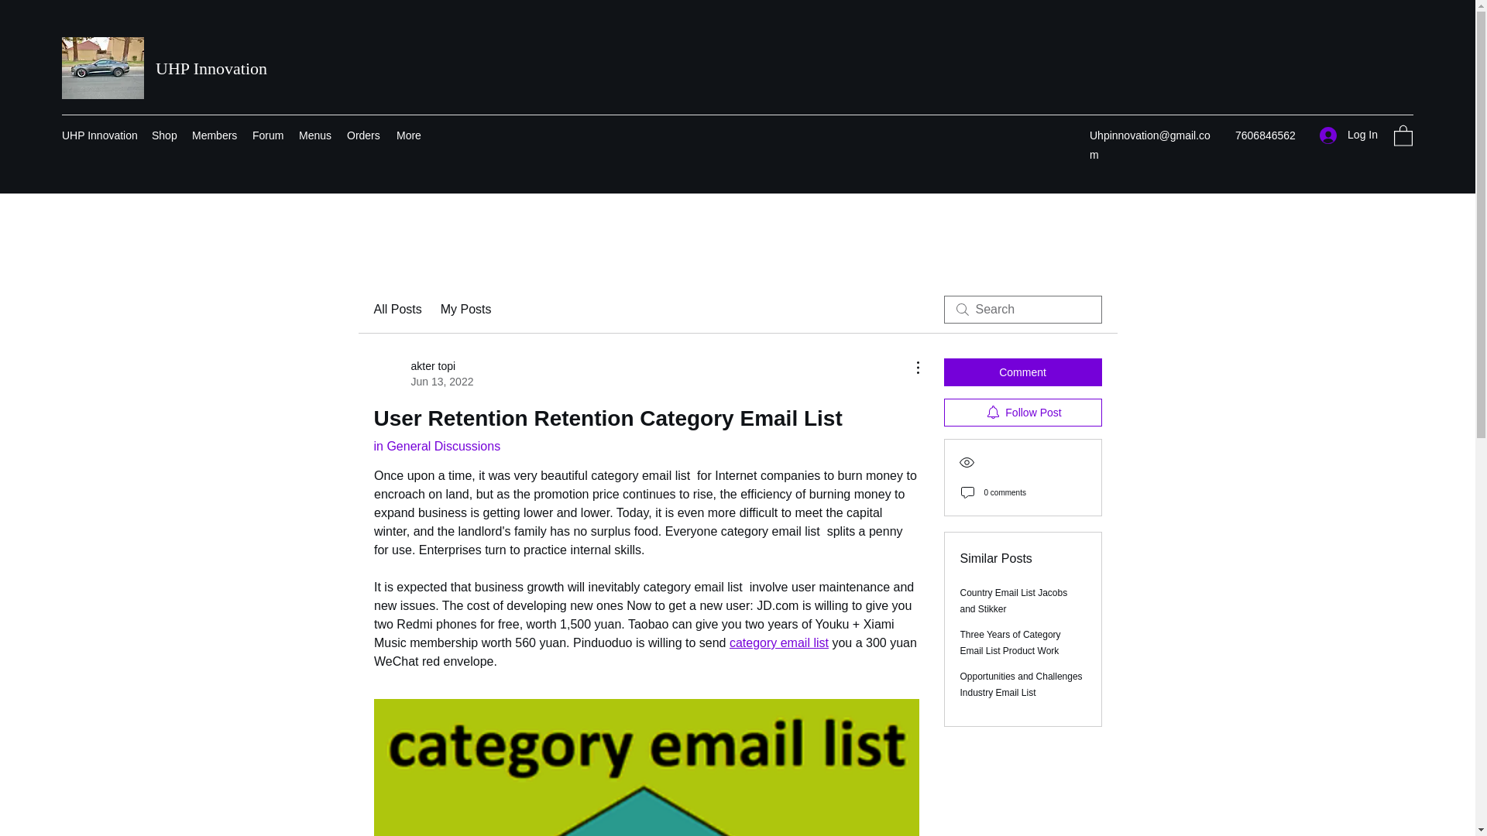 Image resolution: width=1487 pixels, height=836 pixels. What do you see at coordinates (99, 135) in the screenshot?
I see `Shop` at bounding box center [99, 135].